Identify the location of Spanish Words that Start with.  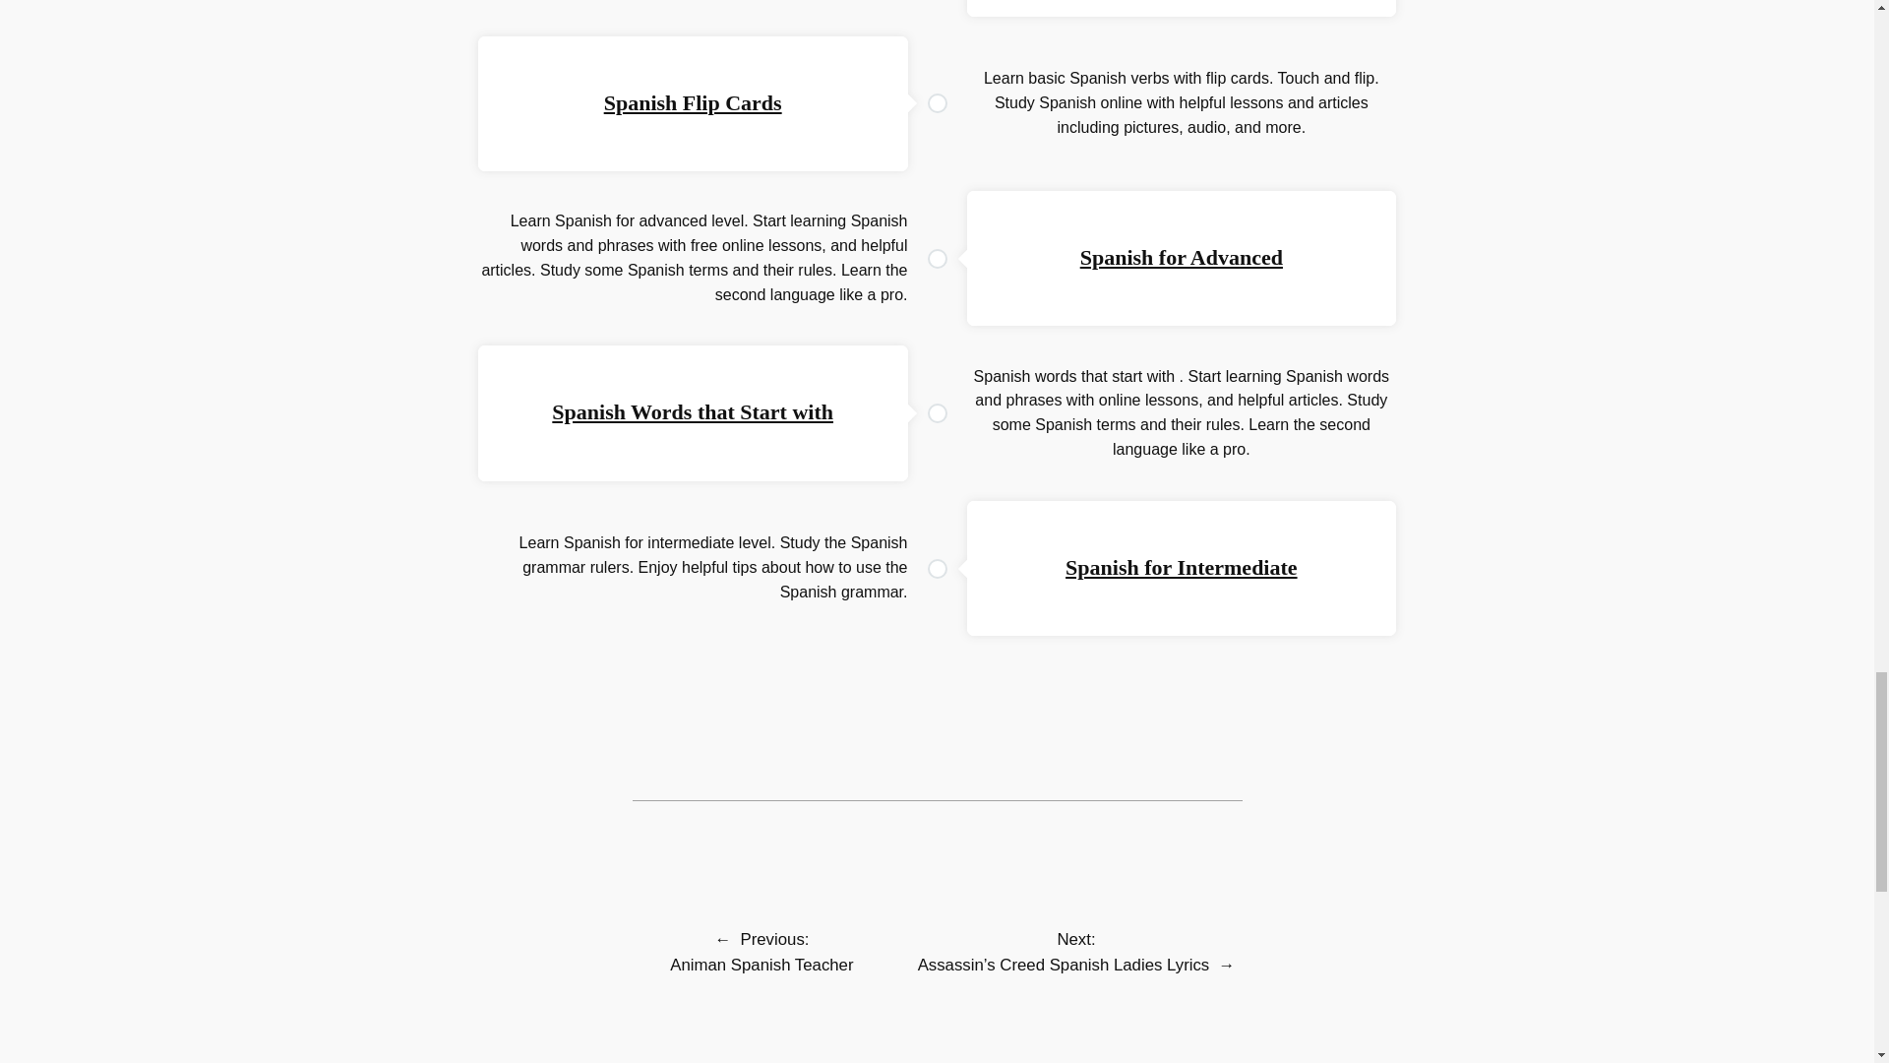
(692, 411).